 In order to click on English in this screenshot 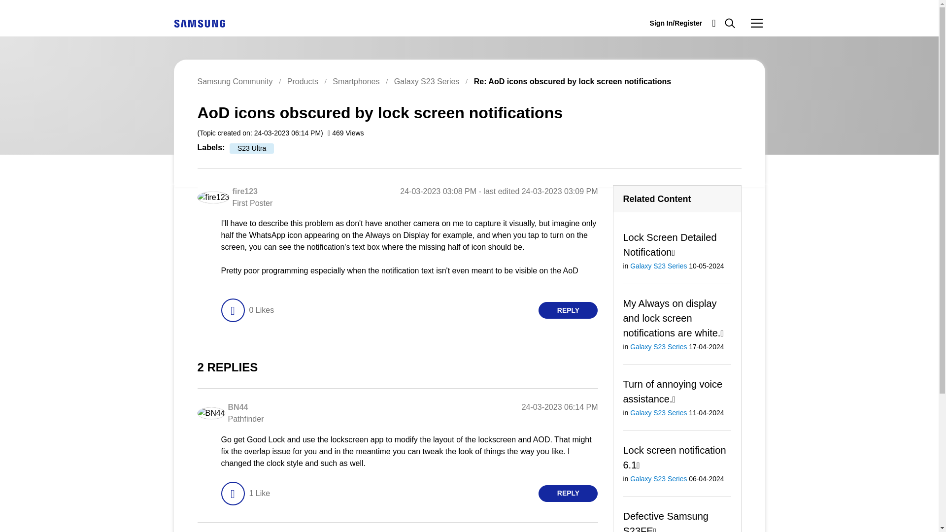, I will do `click(199, 24)`.